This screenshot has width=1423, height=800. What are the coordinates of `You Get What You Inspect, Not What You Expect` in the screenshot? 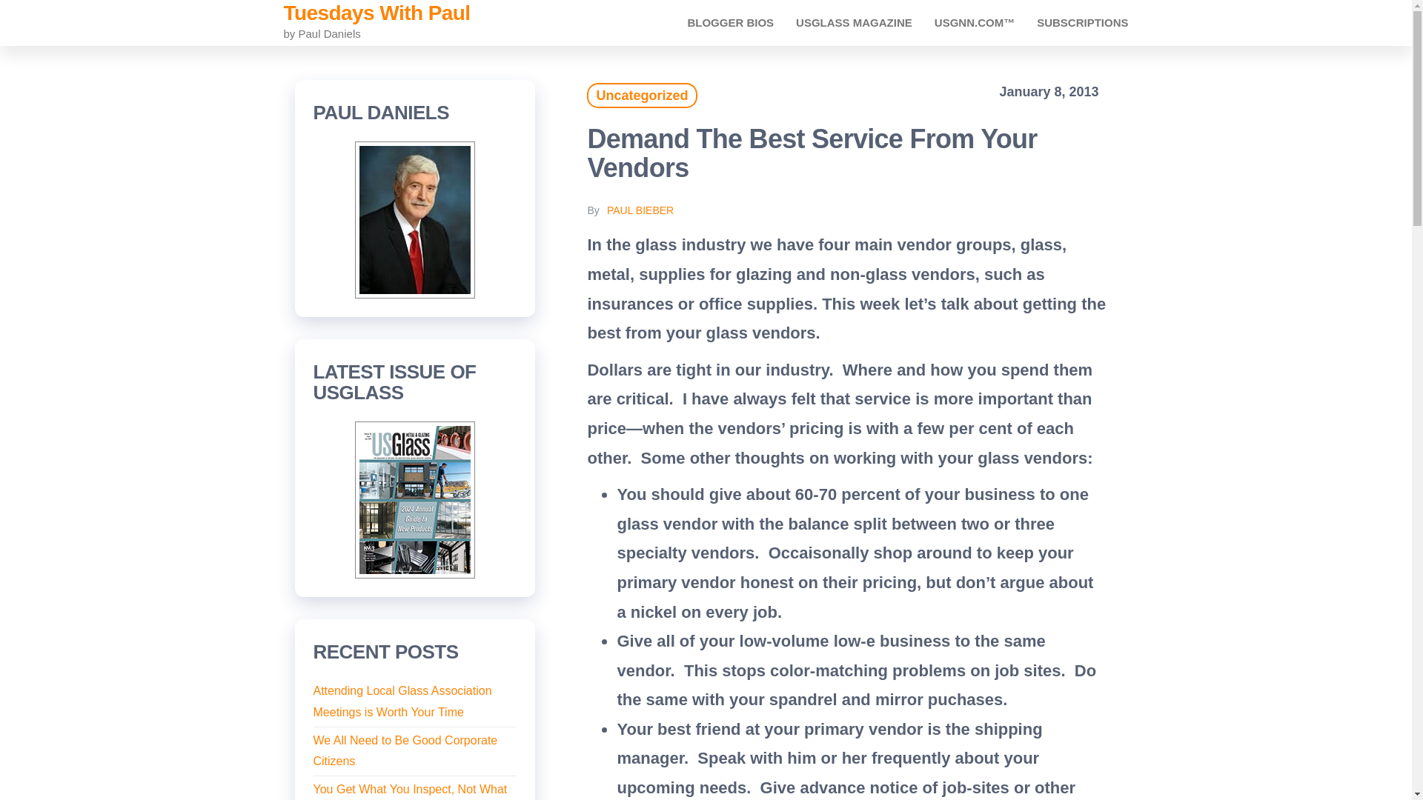 It's located at (409, 791).